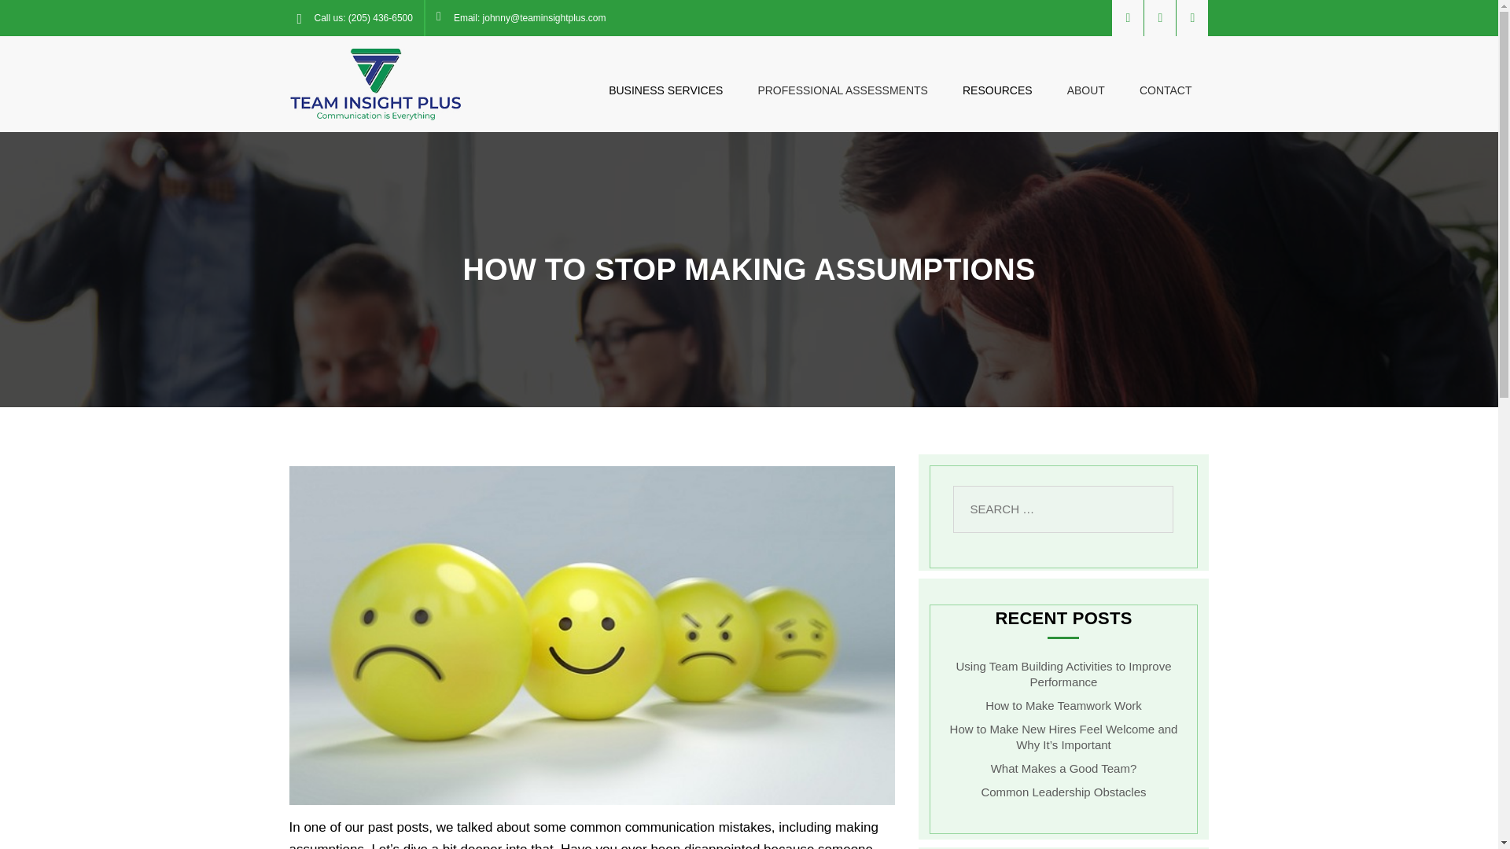 This screenshot has height=849, width=1510. I want to click on past posts, so click(398, 827).